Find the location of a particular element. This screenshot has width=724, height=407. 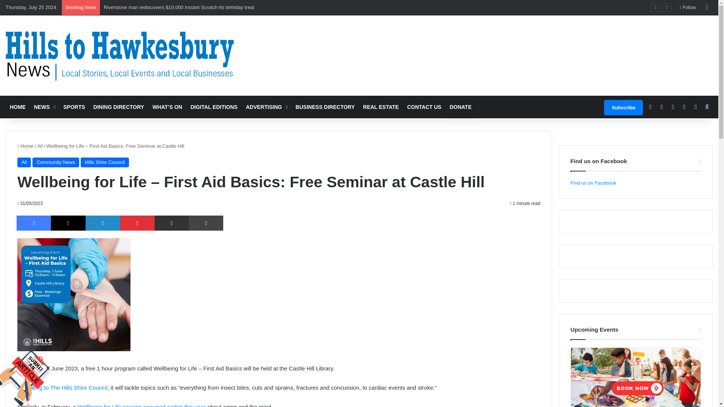

BUSINESS DIRECTORY is located at coordinates (325, 107).